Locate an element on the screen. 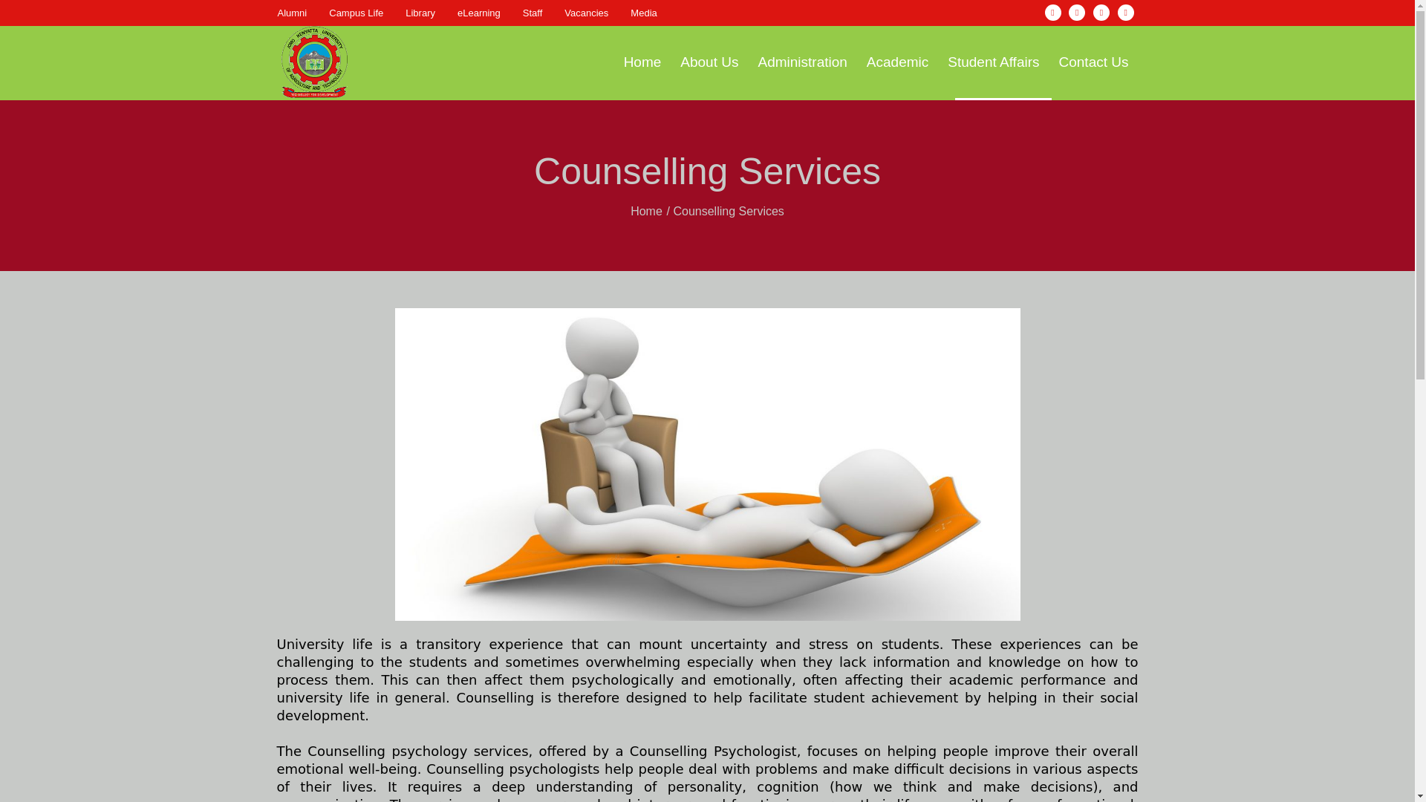  Media is located at coordinates (643, 13).